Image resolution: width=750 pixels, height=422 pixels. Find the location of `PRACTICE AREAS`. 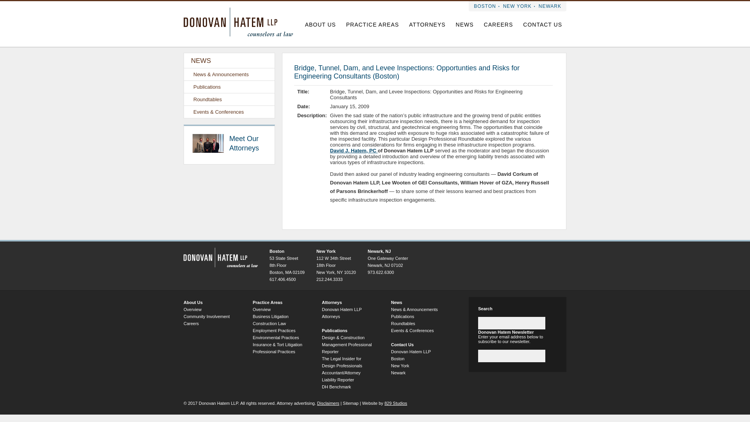

PRACTICE AREAS is located at coordinates (372, 26).